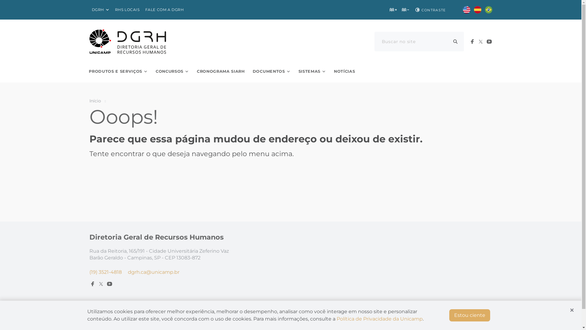 The height and width of the screenshot is (330, 586). I want to click on FALE COM A DGRH, so click(165, 10).